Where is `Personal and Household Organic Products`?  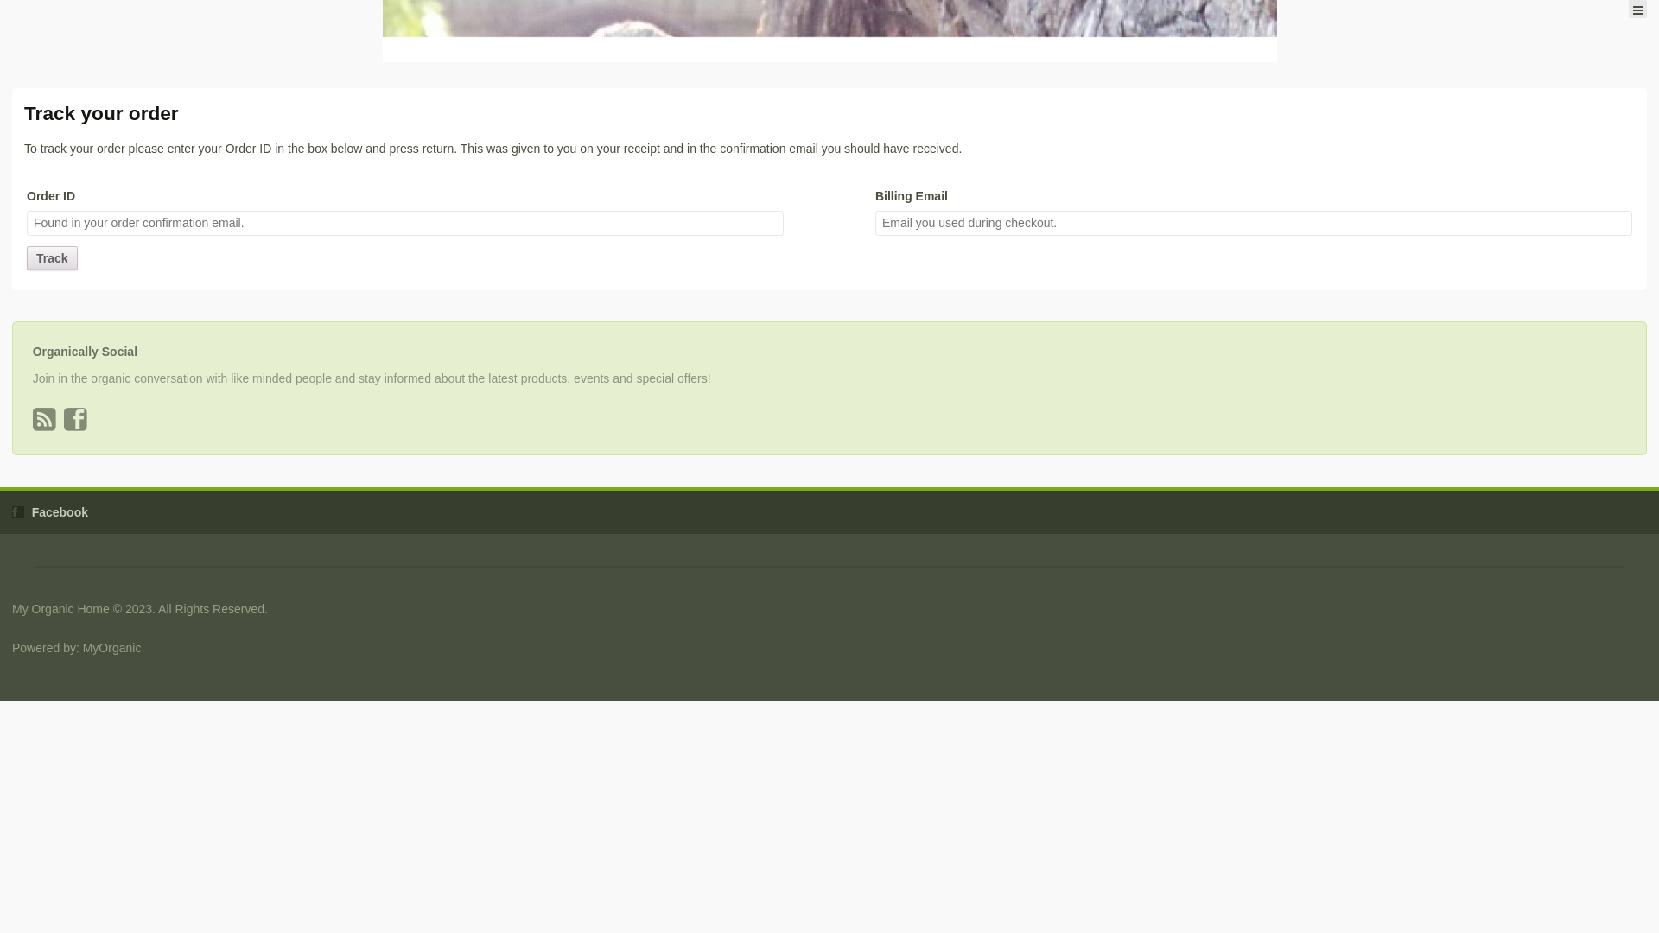 Personal and Household Organic Products is located at coordinates (12, 10).